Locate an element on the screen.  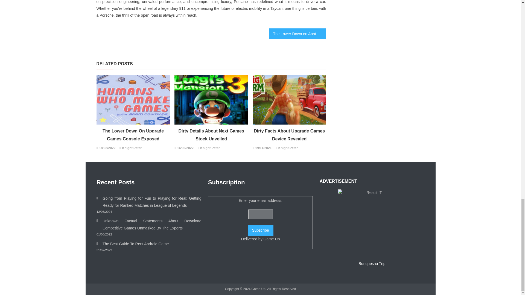
Knight Peter is located at coordinates (209, 148).